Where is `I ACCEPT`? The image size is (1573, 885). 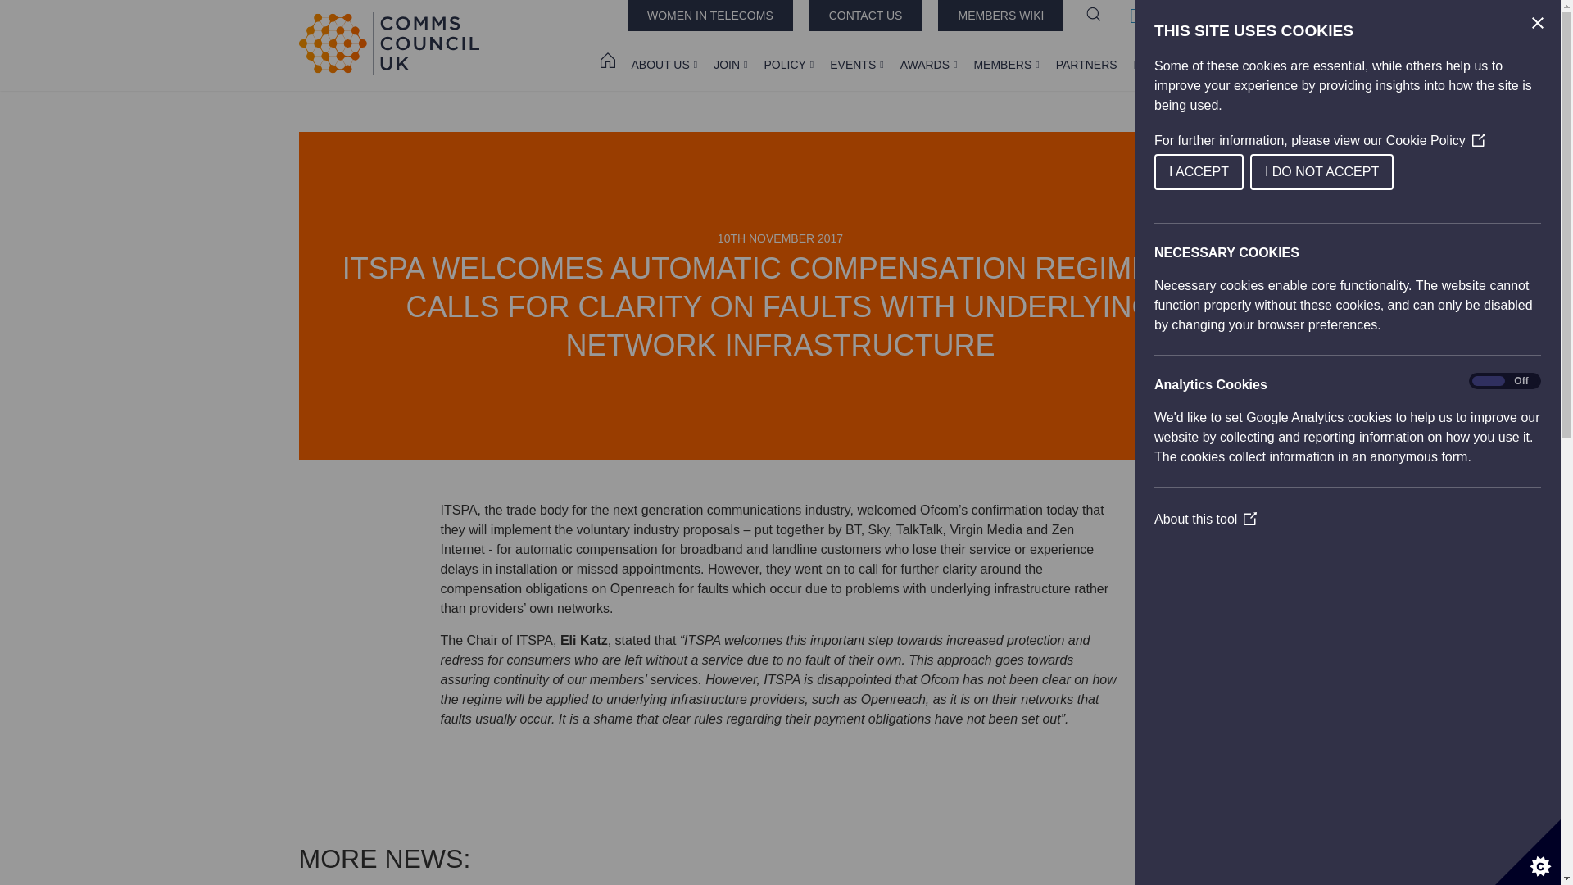 I ACCEPT is located at coordinates (1378, 172).